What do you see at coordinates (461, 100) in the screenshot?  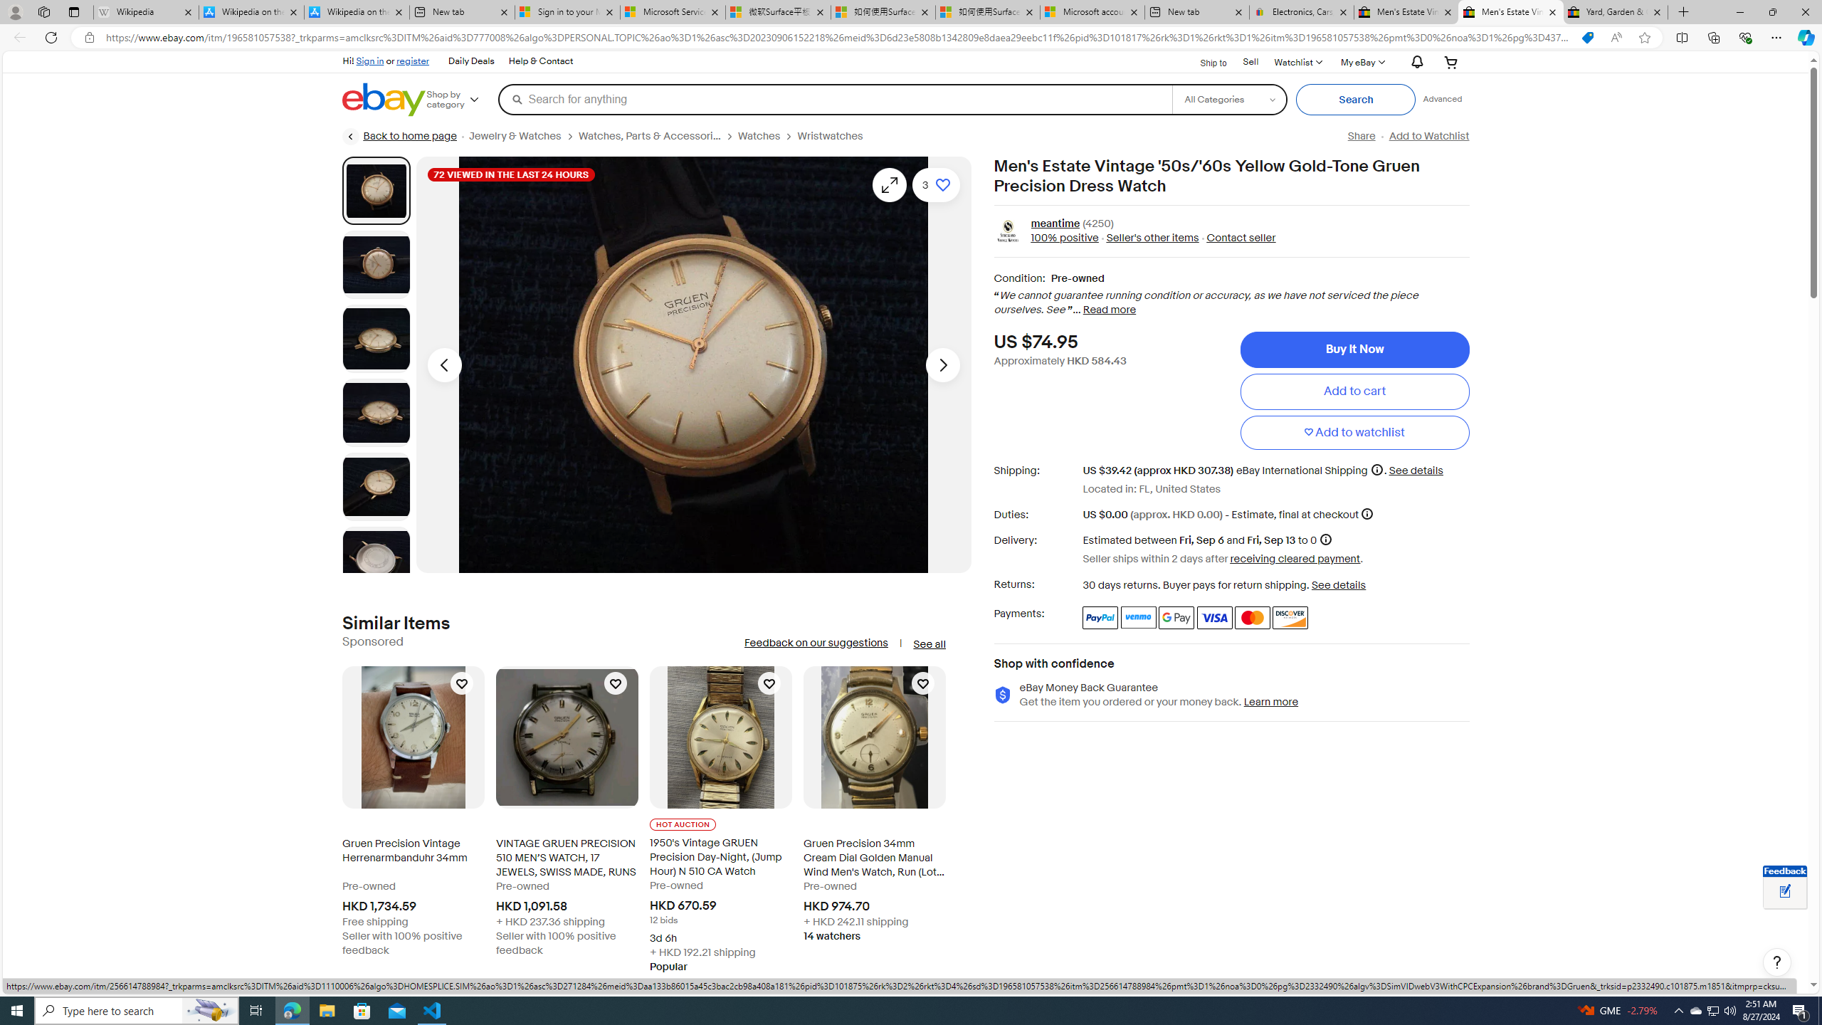 I see `Shop by category` at bounding box center [461, 100].